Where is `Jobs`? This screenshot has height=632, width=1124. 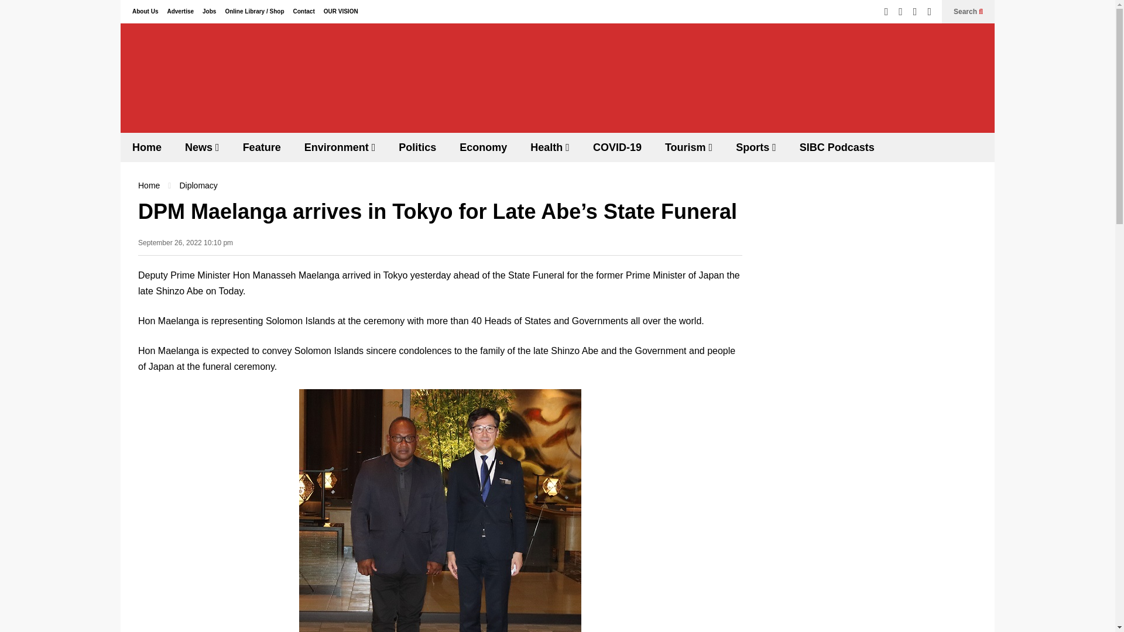
Jobs is located at coordinates (208, 11).